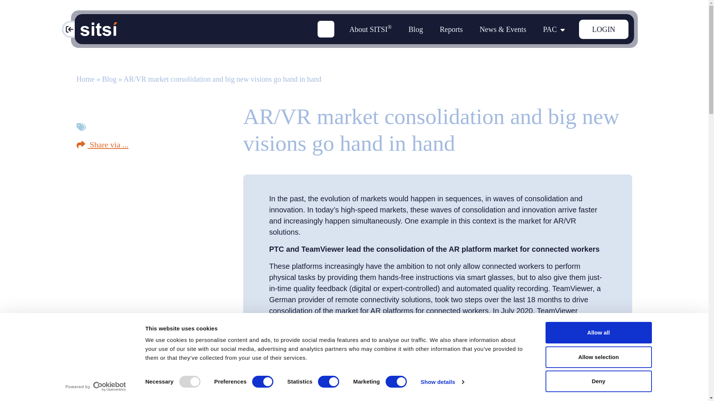  Describe the element at coordinates (442, 382) in the screenshot. I see `Show details` at that location.